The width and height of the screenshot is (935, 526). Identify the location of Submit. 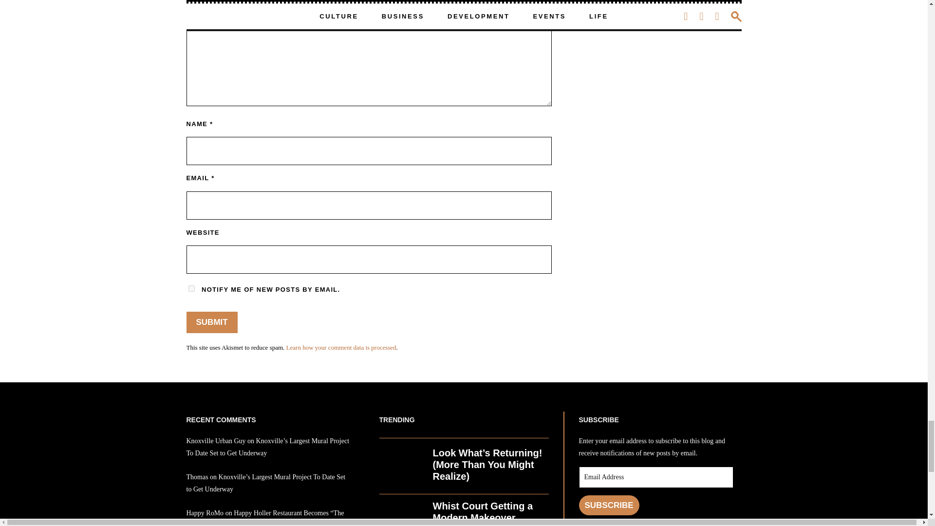
(211, 322).